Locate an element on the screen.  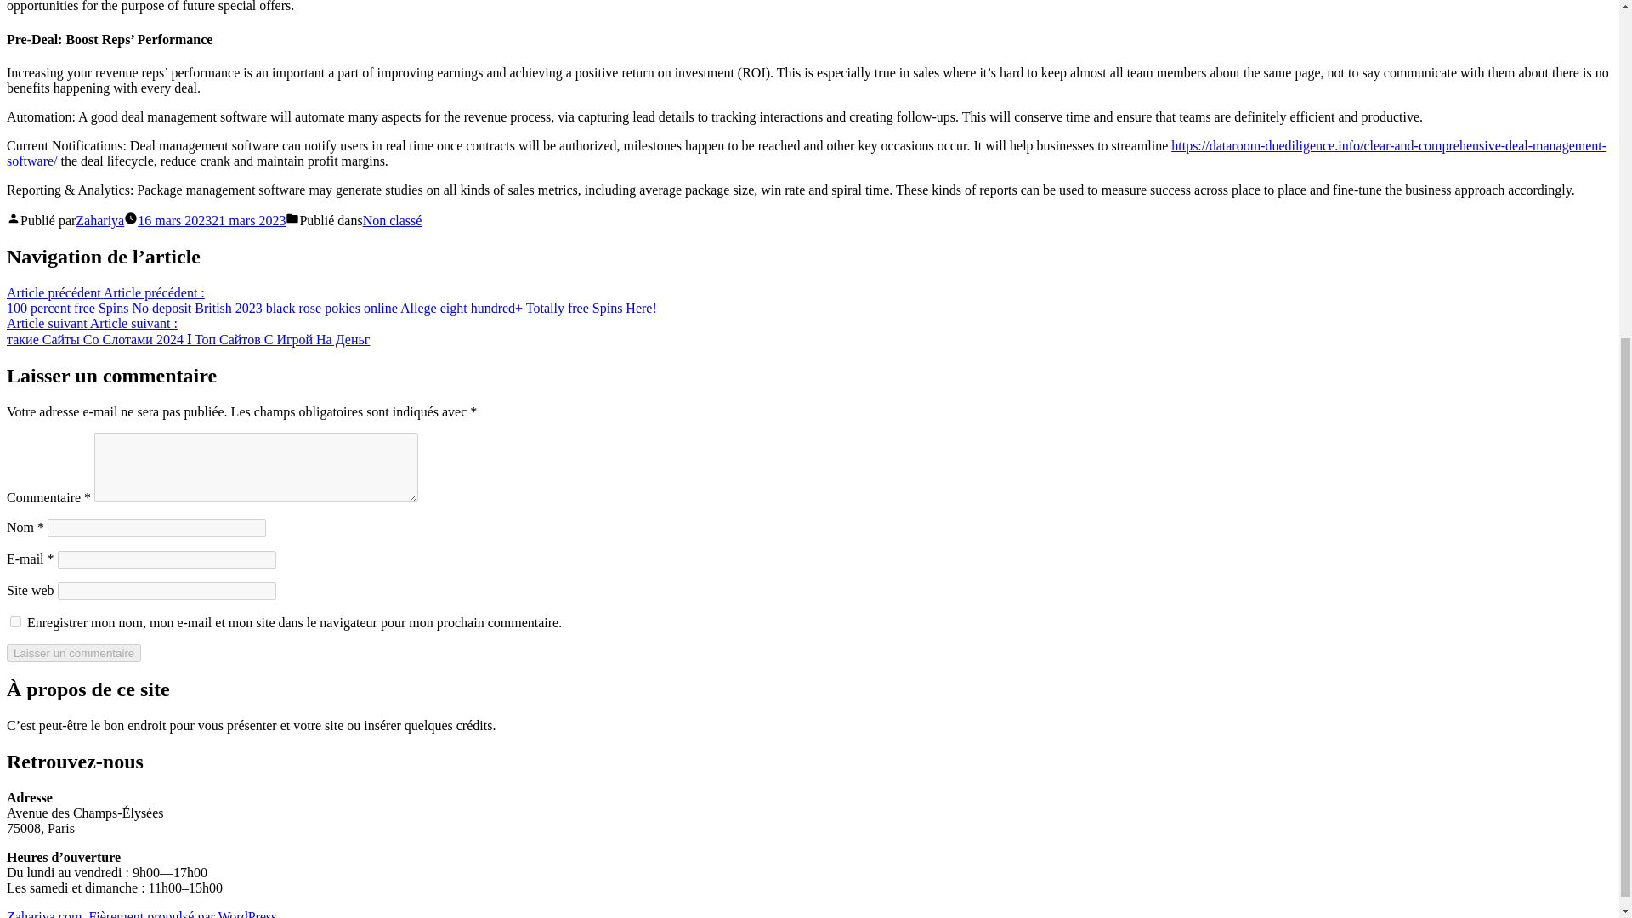
Zahariya is located at coordinates (99, 219).